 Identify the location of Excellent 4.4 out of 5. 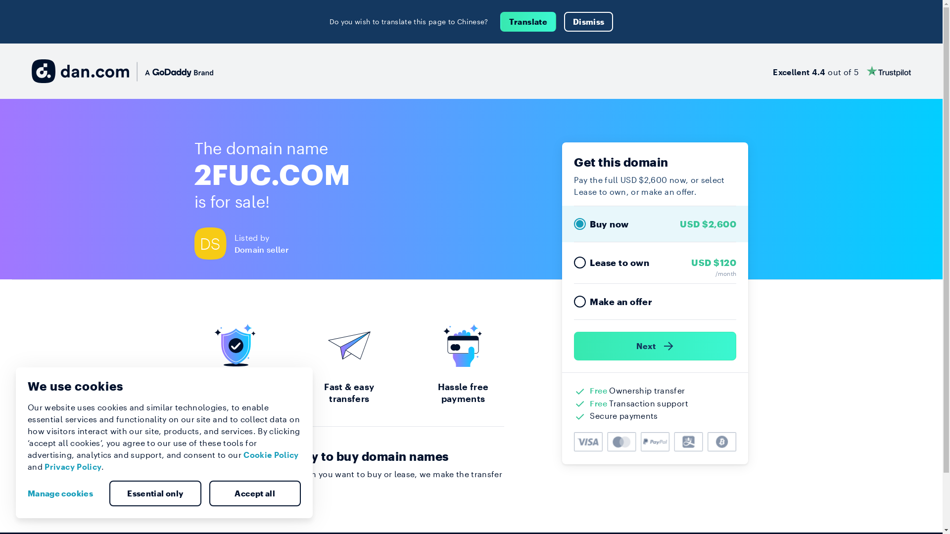
(842, 71).